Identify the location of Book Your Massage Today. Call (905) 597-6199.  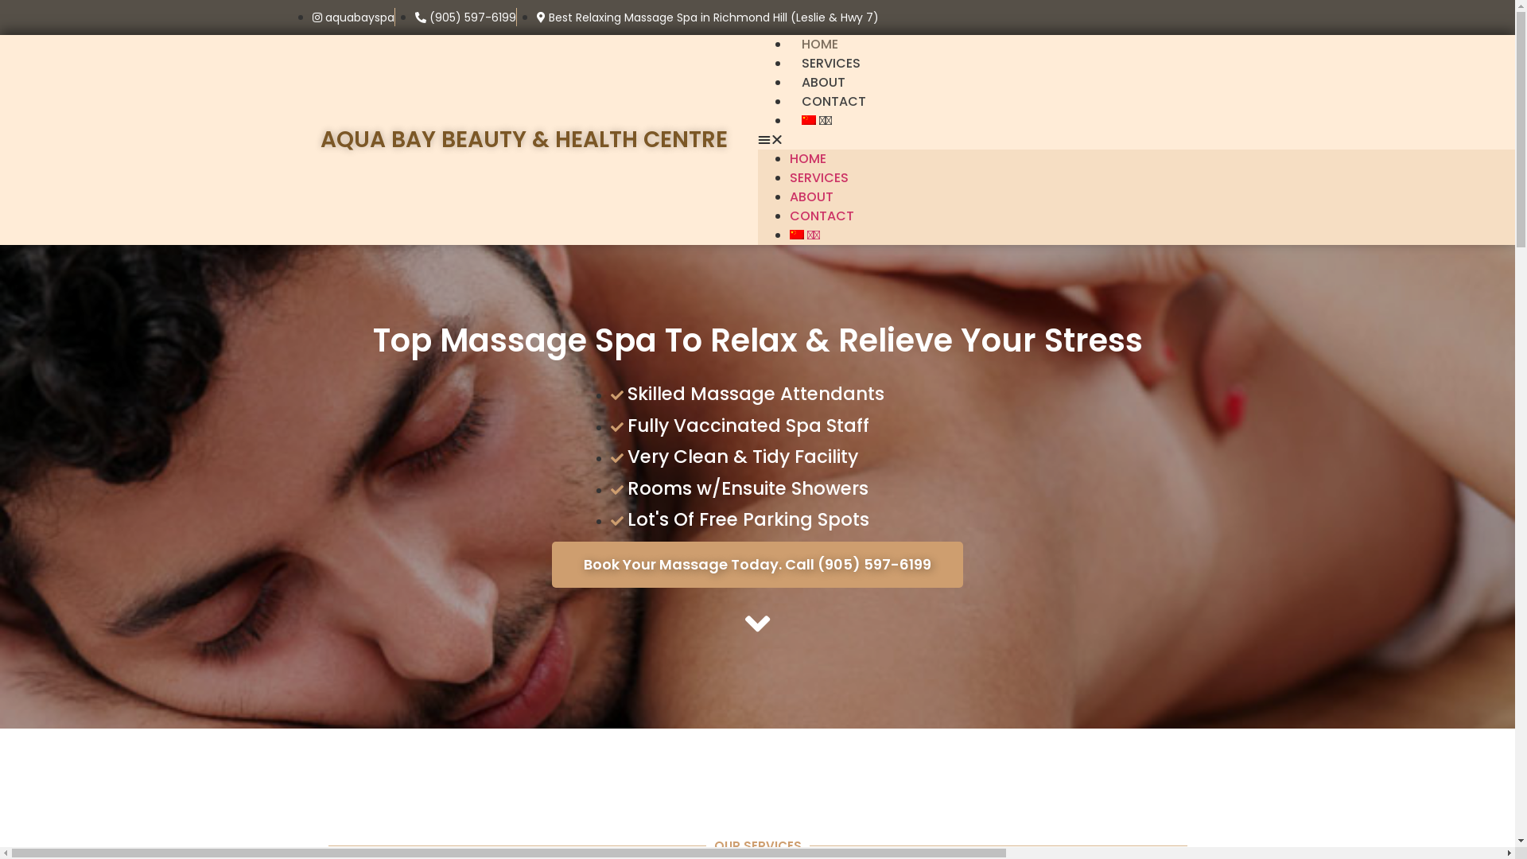
(757, 564).